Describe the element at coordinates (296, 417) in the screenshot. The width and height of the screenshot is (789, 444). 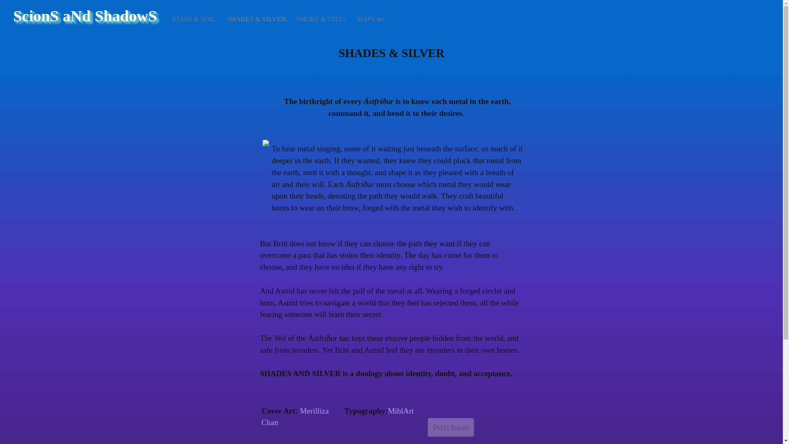
I see `Merilliza Chan` at that location.